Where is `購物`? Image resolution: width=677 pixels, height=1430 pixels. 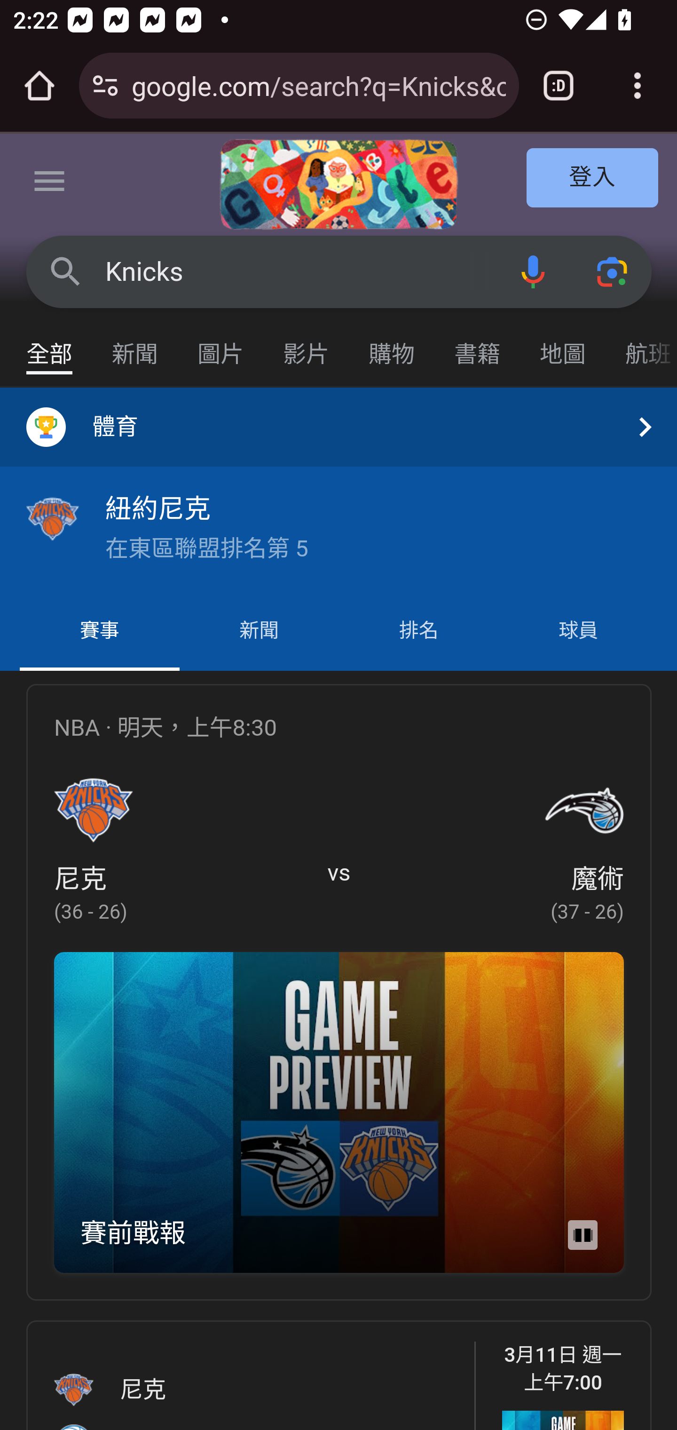 購物 is located at coordinates (392, 345).